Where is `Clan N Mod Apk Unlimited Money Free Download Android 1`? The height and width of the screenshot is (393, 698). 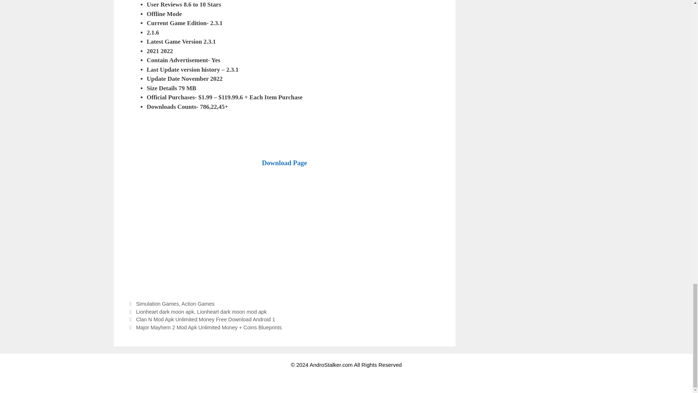
Clan N Mod Apk Unlimited Money Free Download Android 1 is located at coordinates (205, 319).